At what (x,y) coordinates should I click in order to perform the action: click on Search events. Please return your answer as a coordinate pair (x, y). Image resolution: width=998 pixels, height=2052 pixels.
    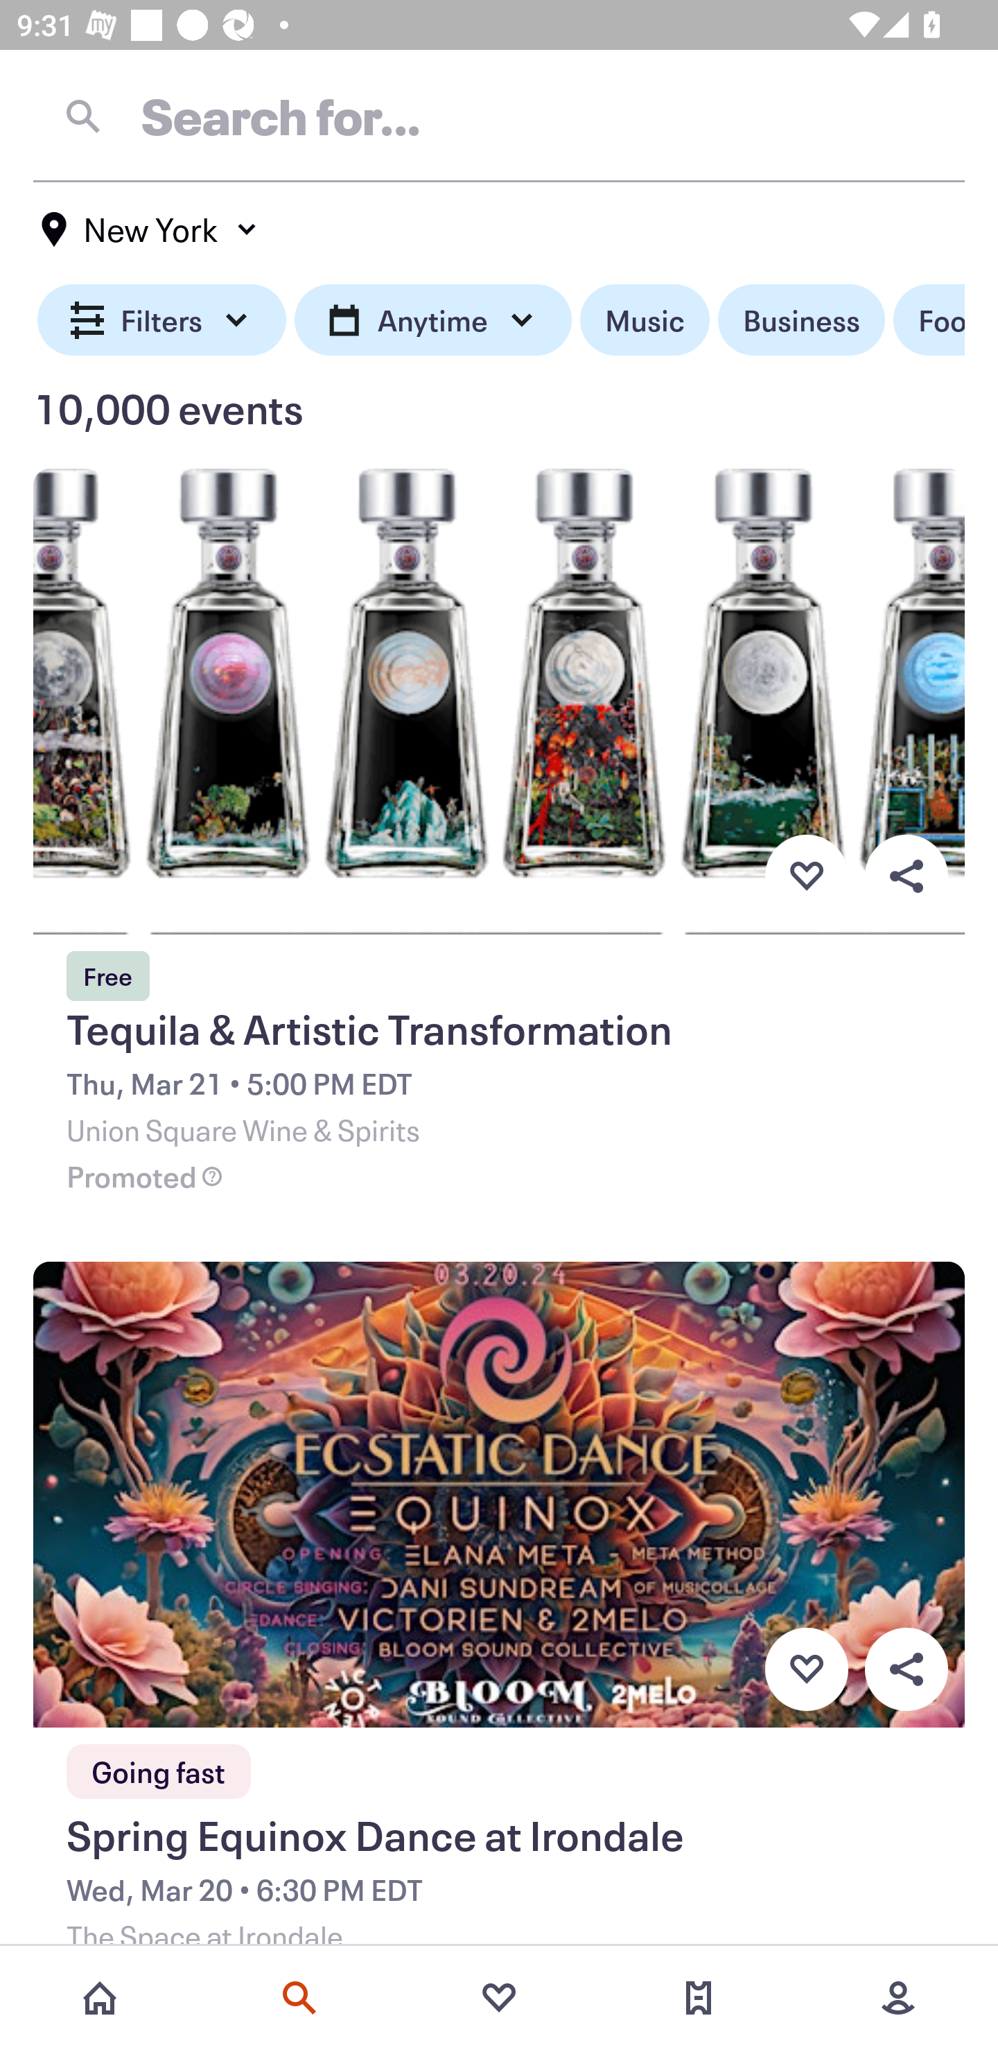
    Looking at the image, I should click on (299, 1998).